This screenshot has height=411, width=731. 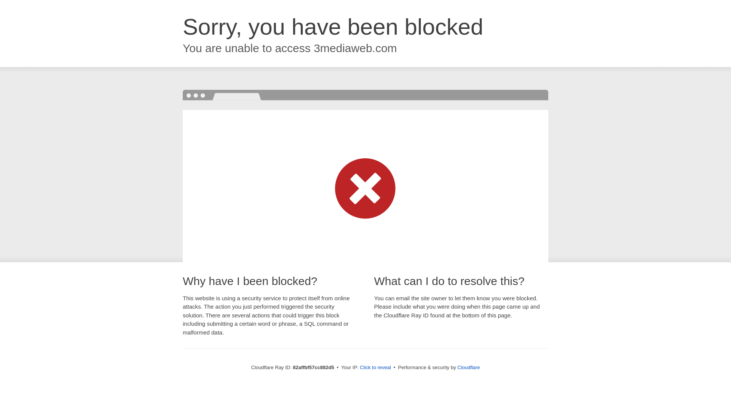 What do you see at coordinates (375, 368) in the screenshot?
I see `Click to reveal` at bounding box center [375, 368].